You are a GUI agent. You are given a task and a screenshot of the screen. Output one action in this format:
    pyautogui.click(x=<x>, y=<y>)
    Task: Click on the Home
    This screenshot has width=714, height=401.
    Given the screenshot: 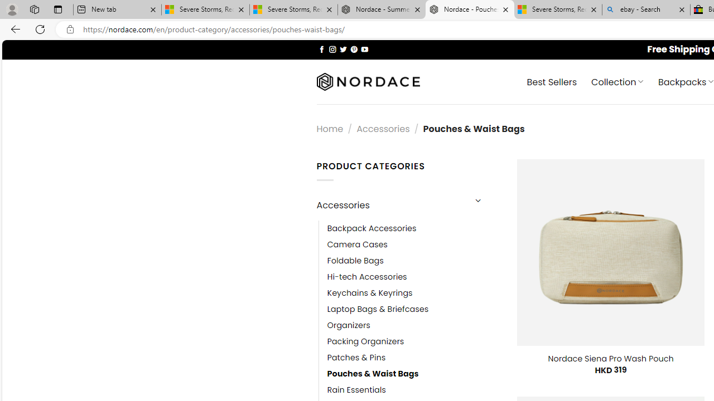 What is the action you would take?
    pyautogui.click(x=330, y=128)
    